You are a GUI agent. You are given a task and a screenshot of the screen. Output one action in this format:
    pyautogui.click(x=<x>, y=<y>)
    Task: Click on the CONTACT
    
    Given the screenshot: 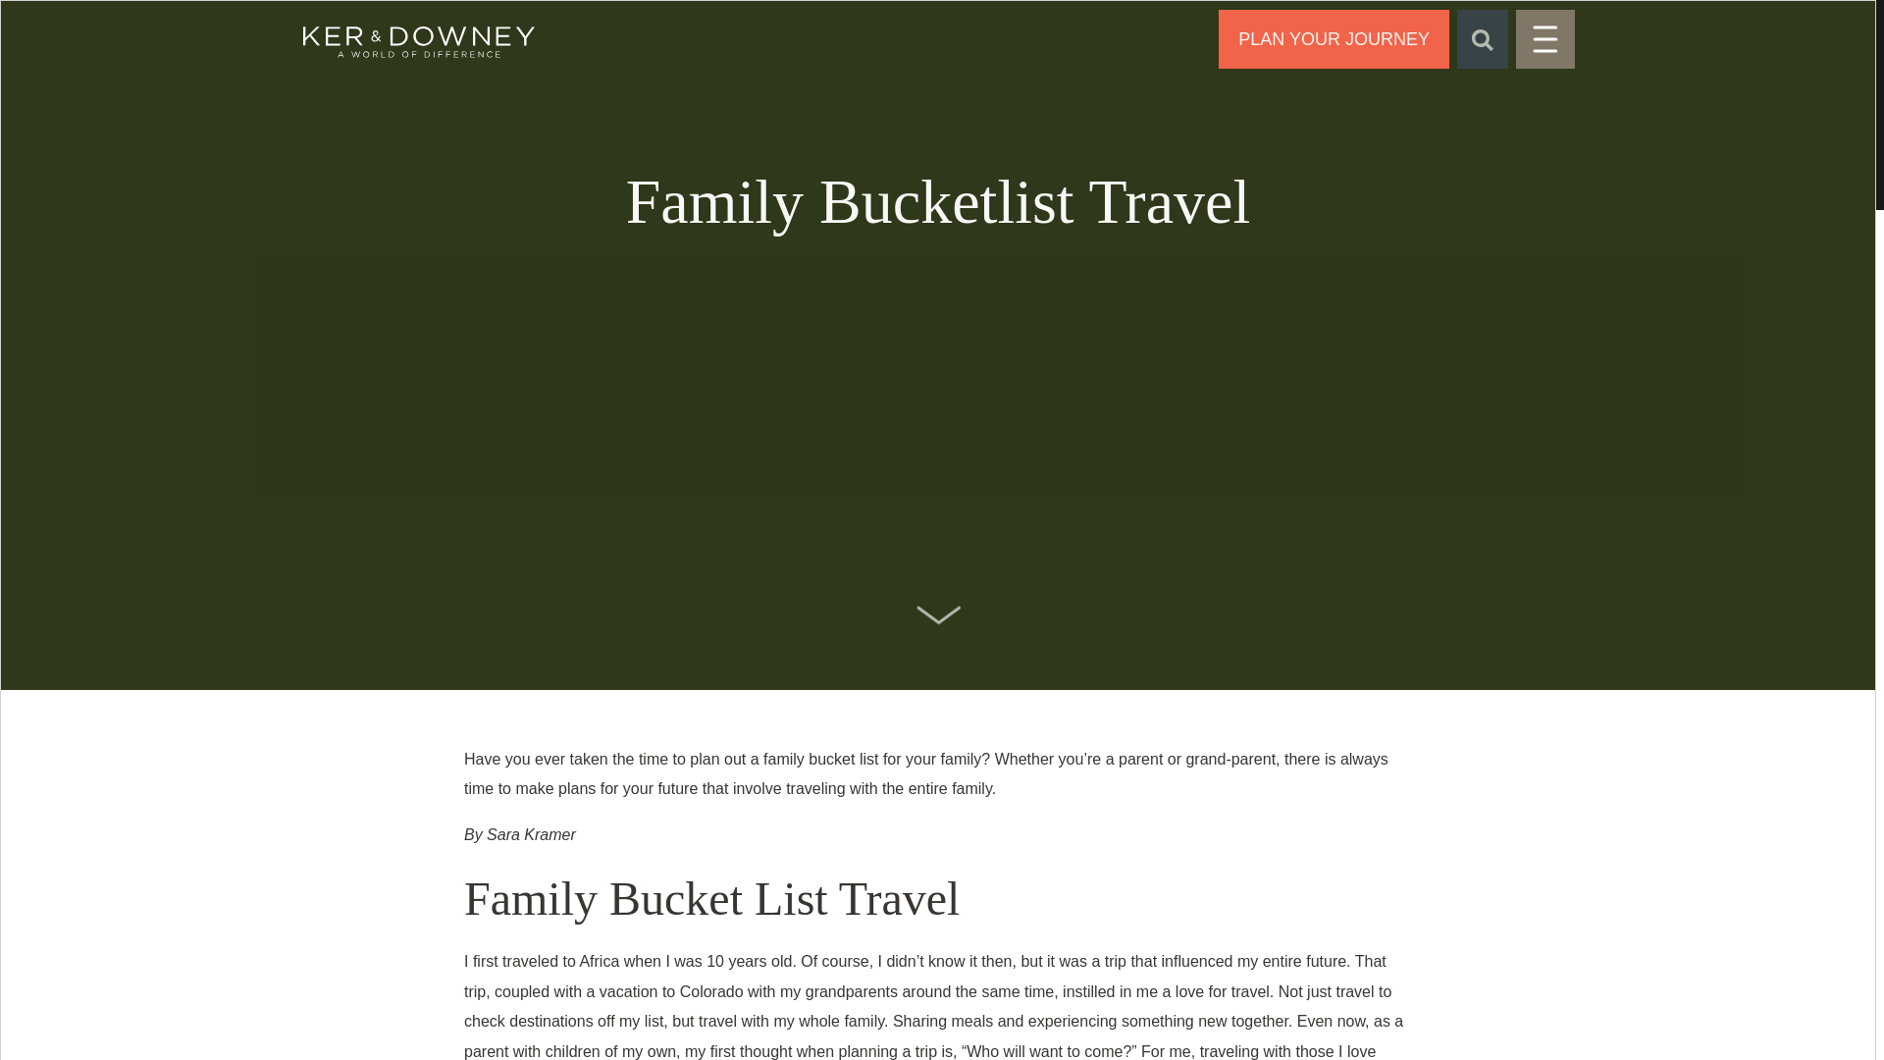 What is the action you would take?
    pyautogui.click(x=1334, y=39)
    